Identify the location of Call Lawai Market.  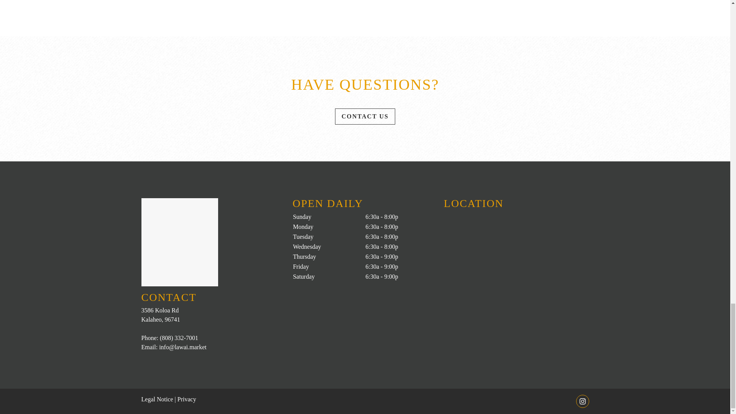
(179, 337).